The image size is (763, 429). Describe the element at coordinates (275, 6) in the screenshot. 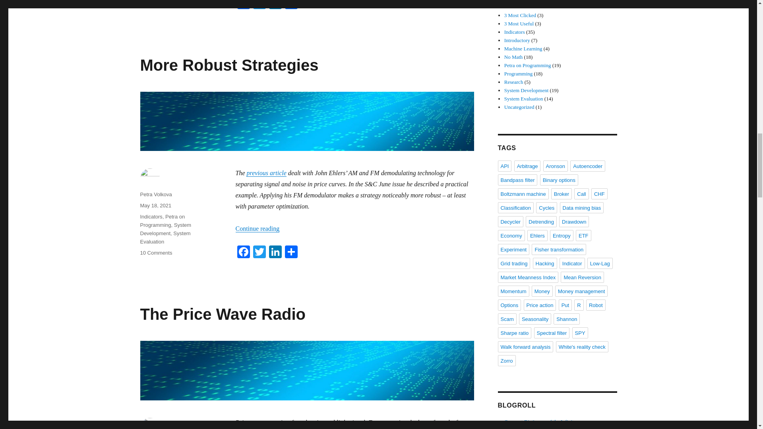

I see `LinkedIn` at that location.